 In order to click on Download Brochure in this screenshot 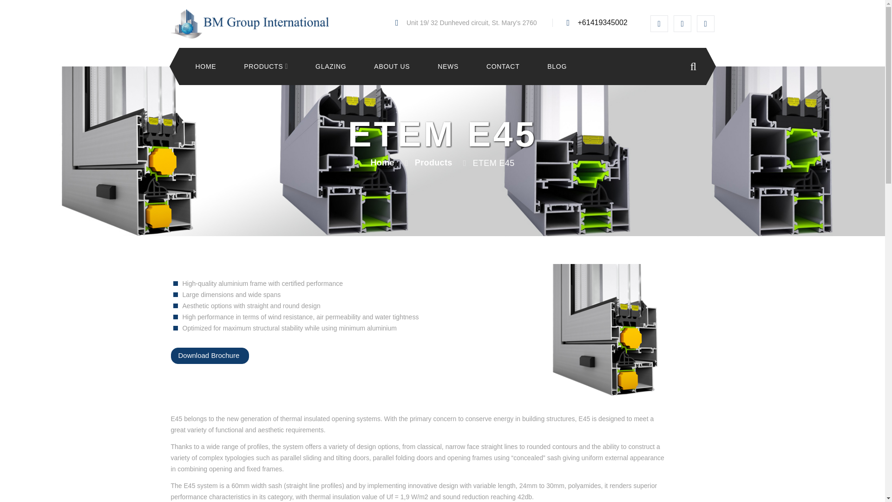, I will do `click(210, 356)`.